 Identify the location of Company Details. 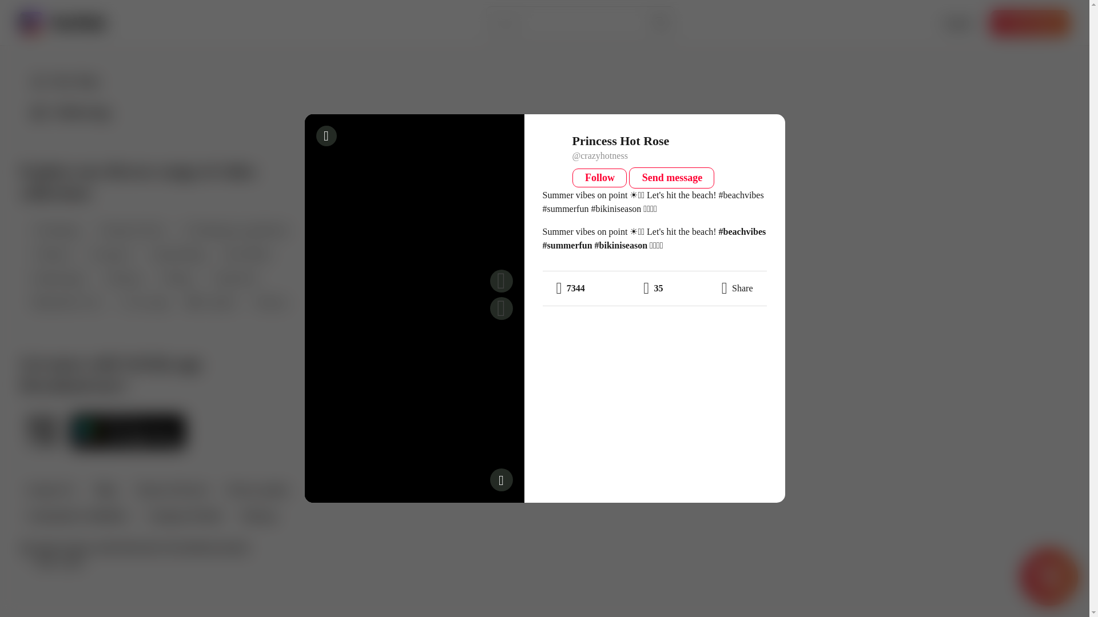
(184, 517).